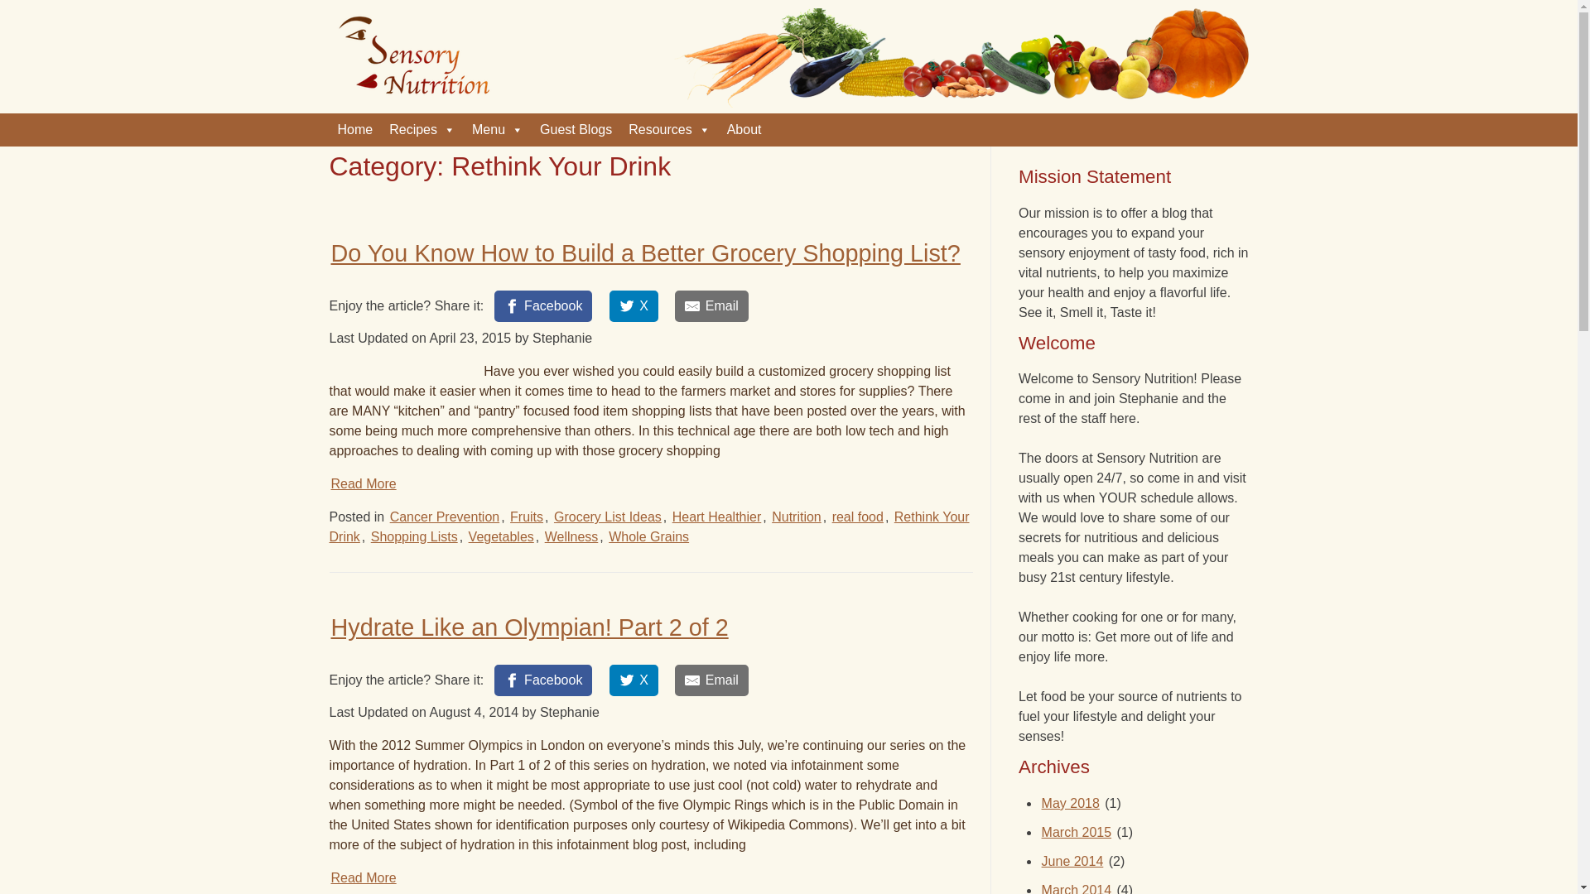  Describe the element at coordinates (543, 306) in the screenshot. I see `Facebook` at that location.